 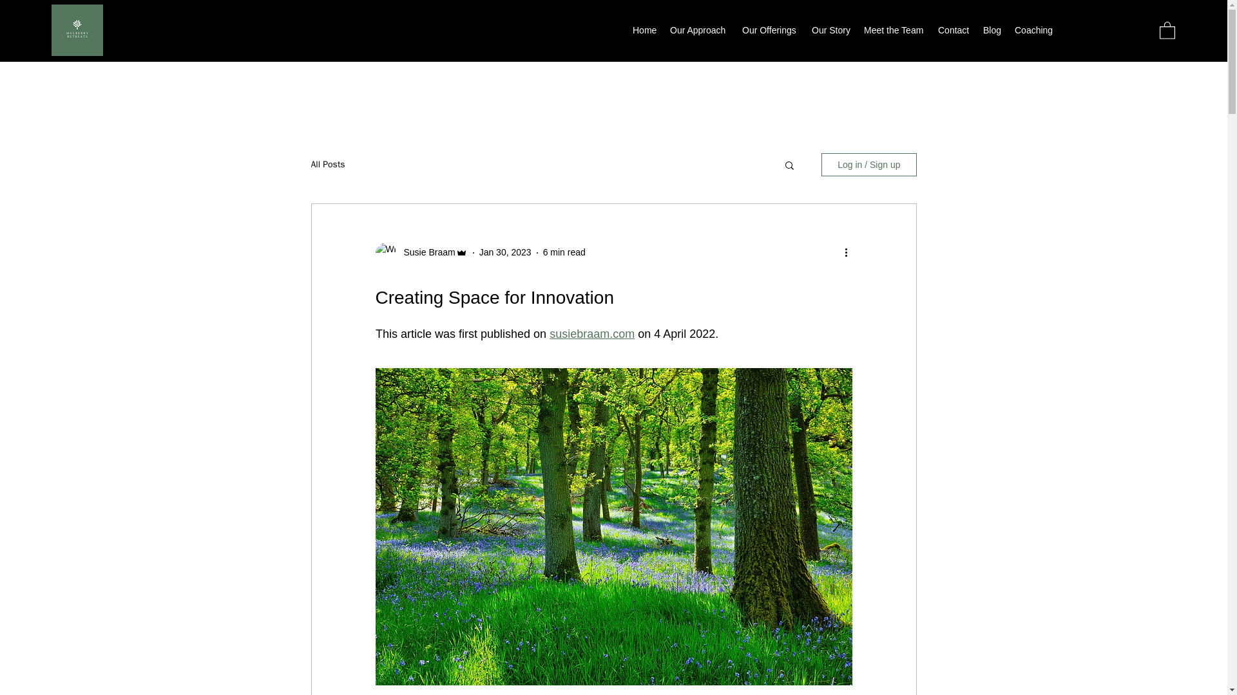 What do you see at coordinates (644, 30) in the screenshot?
I see `Home` at bounding box center [644, 30].